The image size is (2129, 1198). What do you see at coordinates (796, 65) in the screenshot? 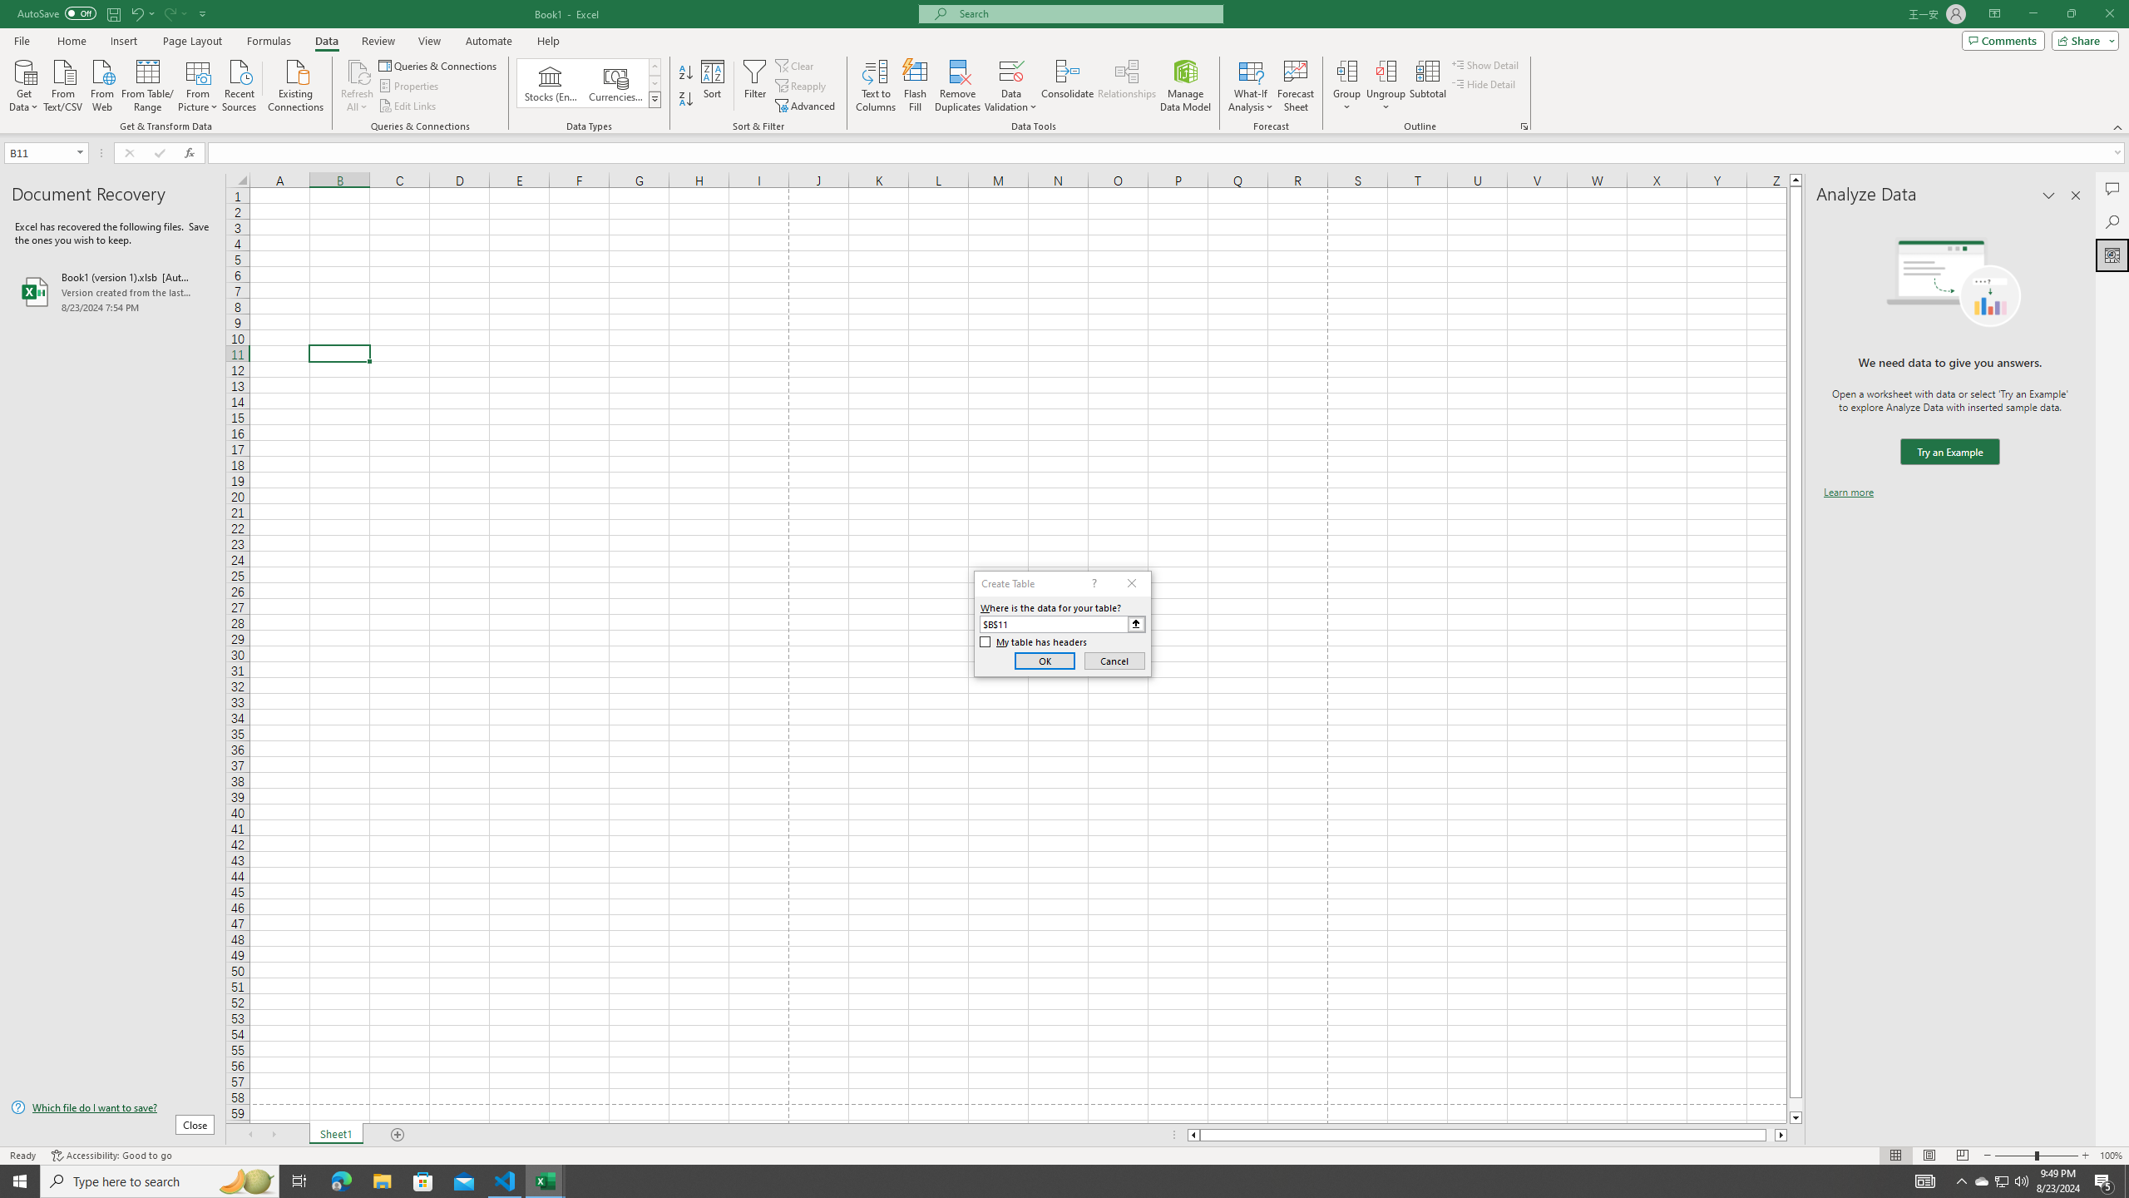
I see `Clear` at bounding box center [796, 65].